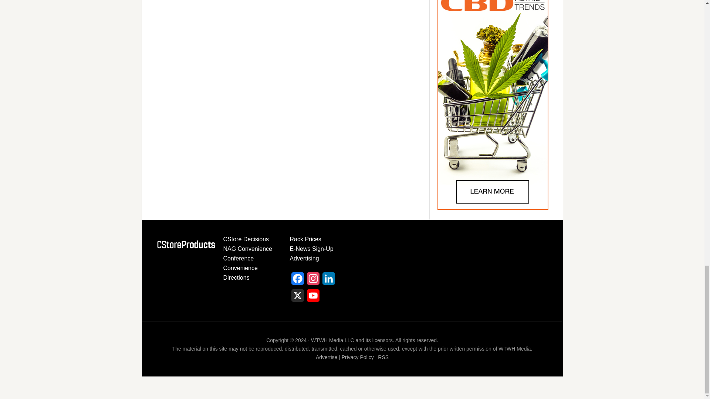 The width and height of the screenshot is (710, 399). Describe the element at coordinates (240, 273) in the screenshot. I see `Convenience Directions` at that location.